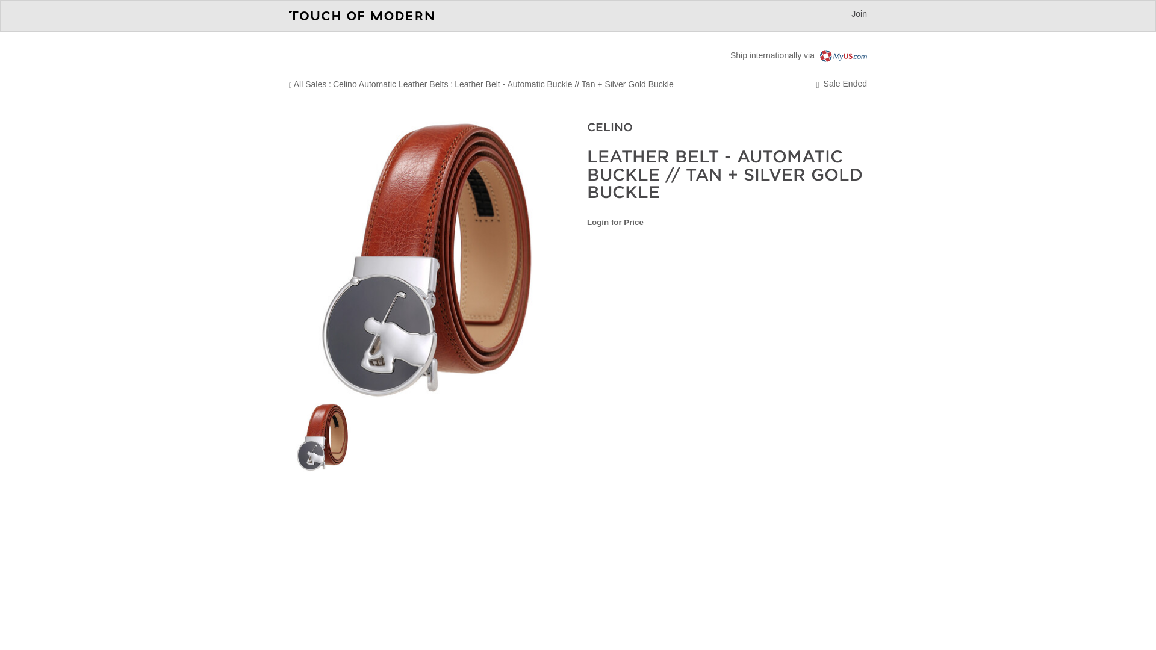 The width and height of the screenshot is (1156, 650). I want to click on Celino Automatic Leather Belts, so click(390, 84).